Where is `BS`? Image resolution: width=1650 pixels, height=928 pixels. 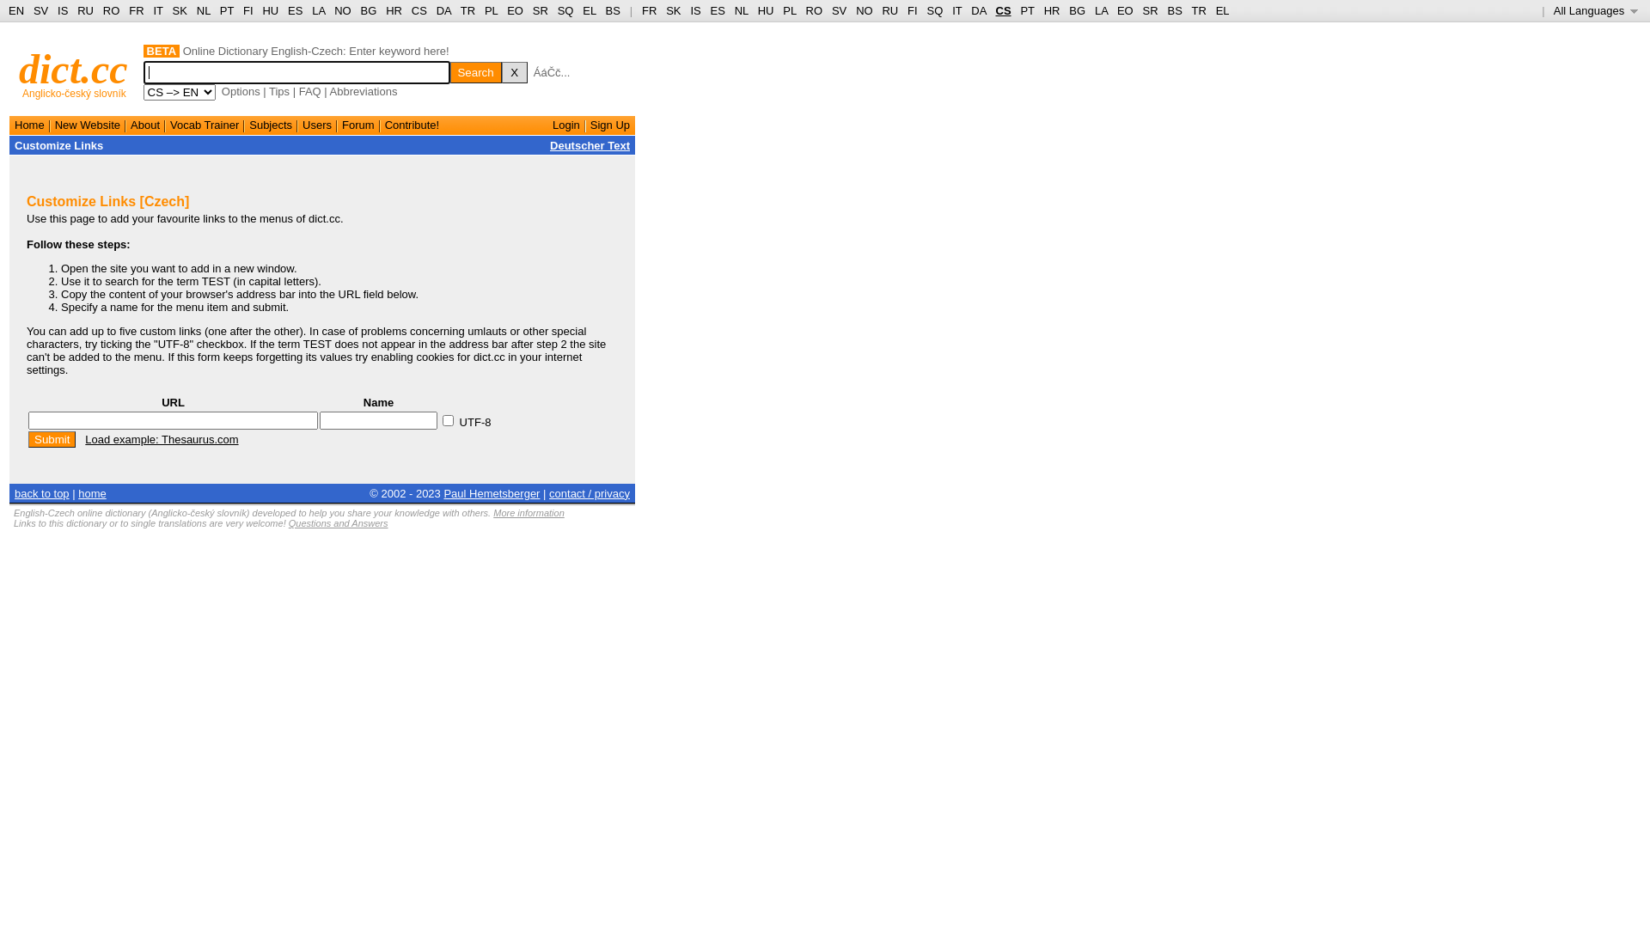
BS is located at coordinates (1174, 10).